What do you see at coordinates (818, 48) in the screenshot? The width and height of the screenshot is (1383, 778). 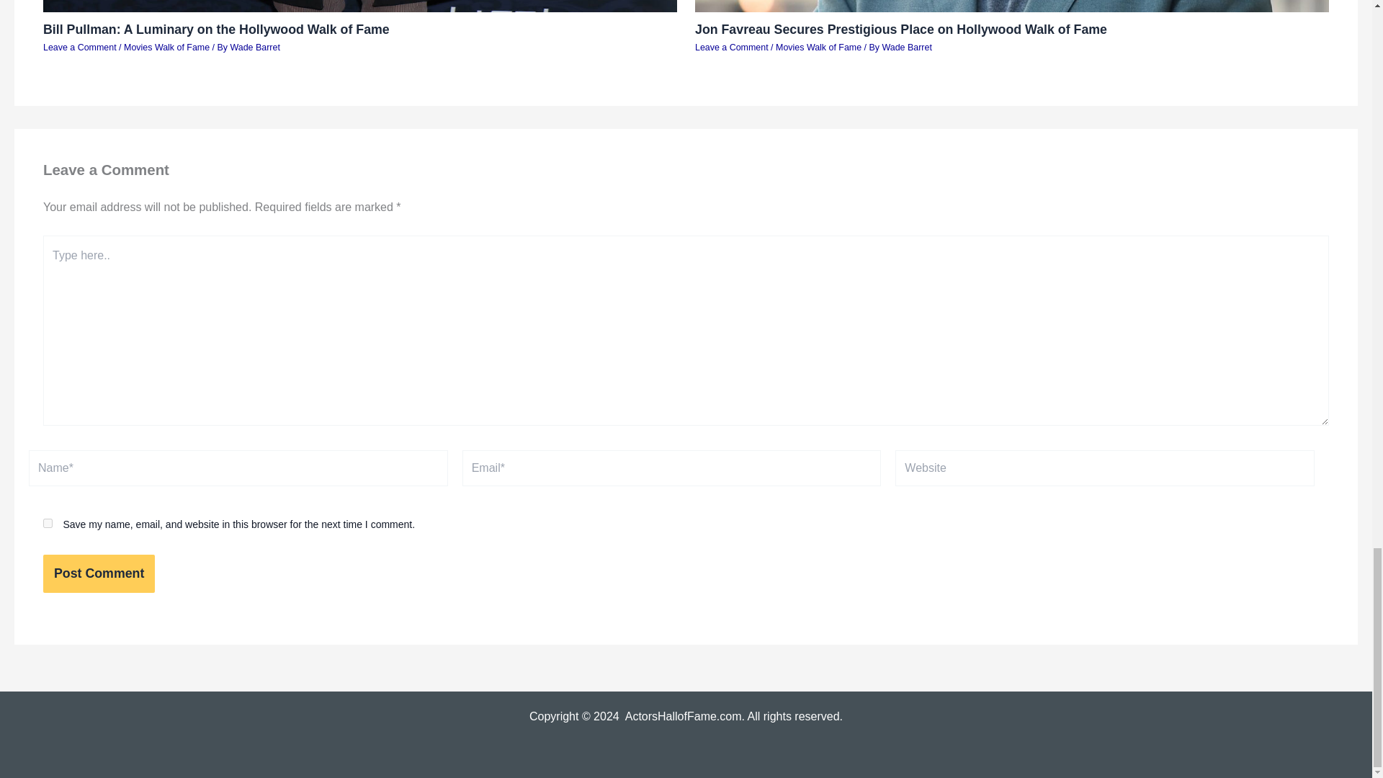 I see `Movies Walk of Fame` at bounding box center [818, 48].